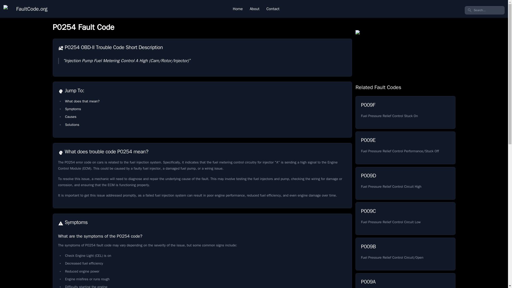 The width and height of the screenshot is (512, 288). Describe the element at coordinates (405, 112) in the screenshot. I see `P009F` at that location.